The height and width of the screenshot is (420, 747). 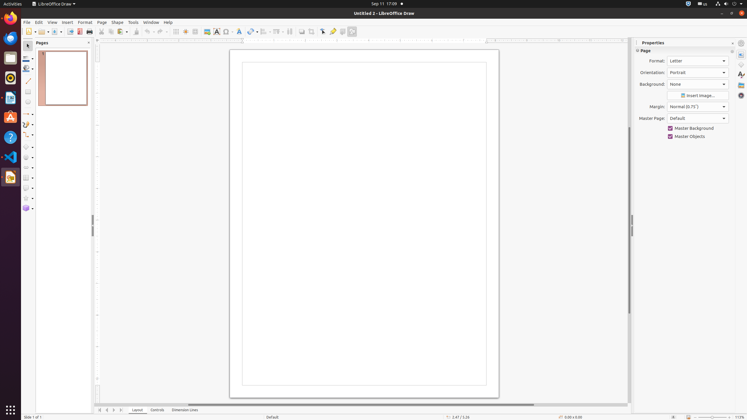 What do you see at coordinates (352, 32) in the screenshot?
I see `Draw Functions` at bounding box center [352, 32].